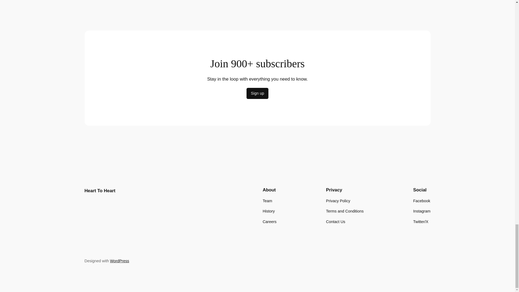 The height and width of the screenshot is (292, 519). What do you see at coordinates (335, 221) in the screenshot?
I see `Contact Us` at bounding box center [335, 221].